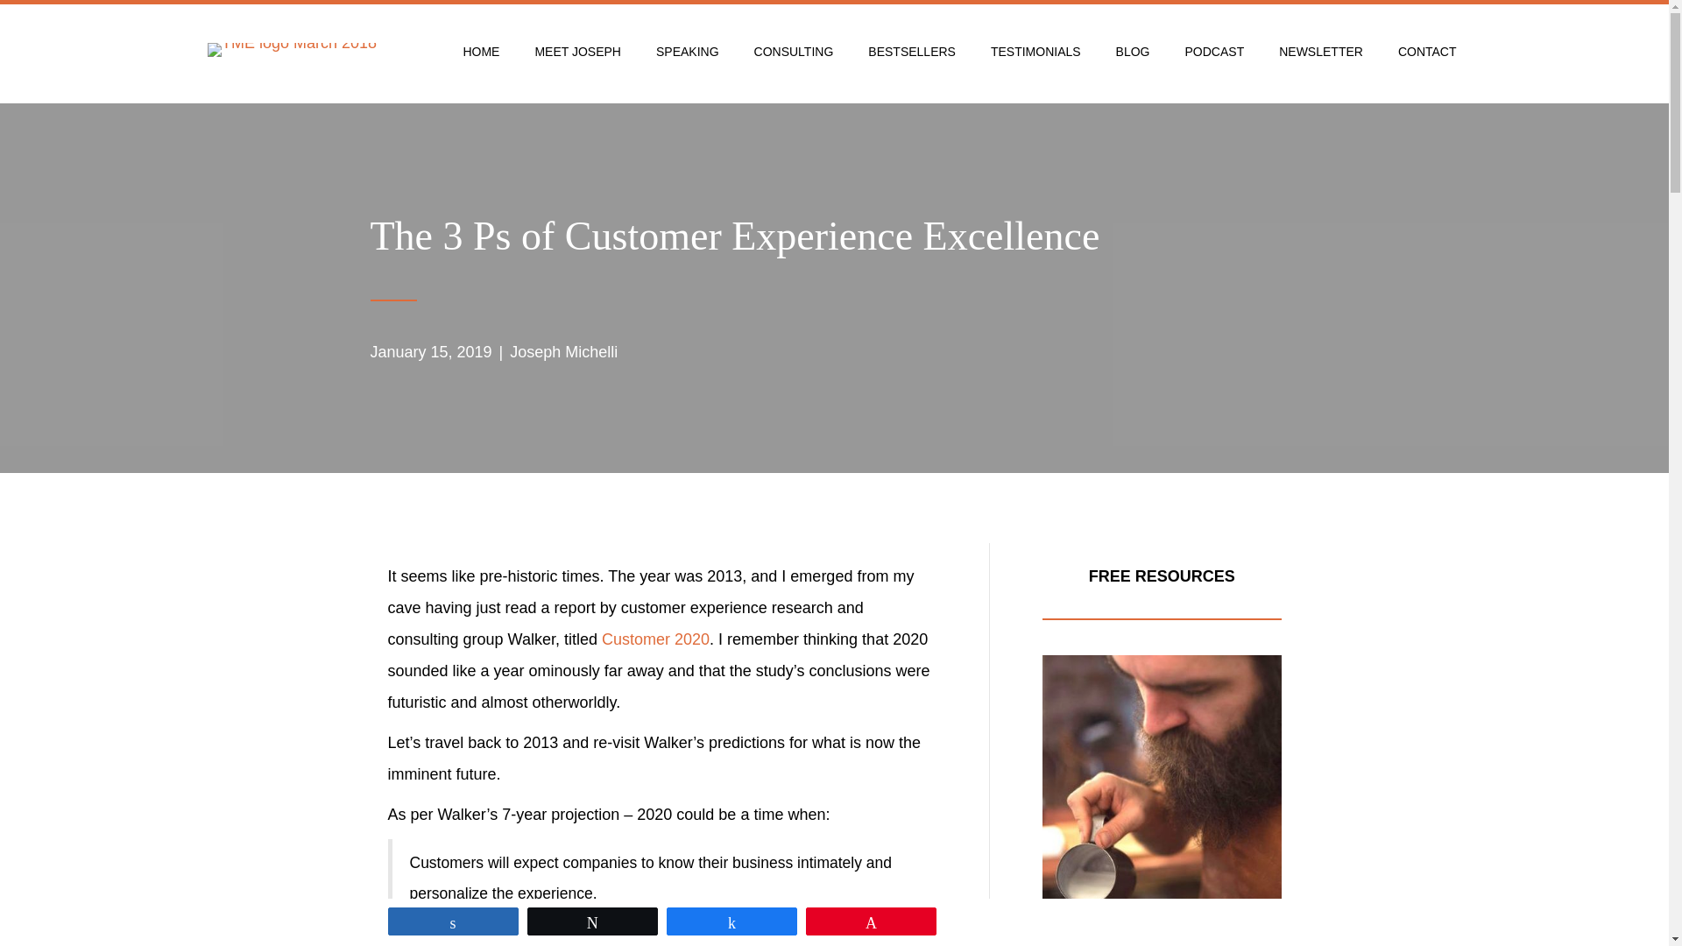 The image size is (1682, 946). Describe the element at coordinates (562, 352) in the screenshot. I see `Joseph Michelli` at that location.